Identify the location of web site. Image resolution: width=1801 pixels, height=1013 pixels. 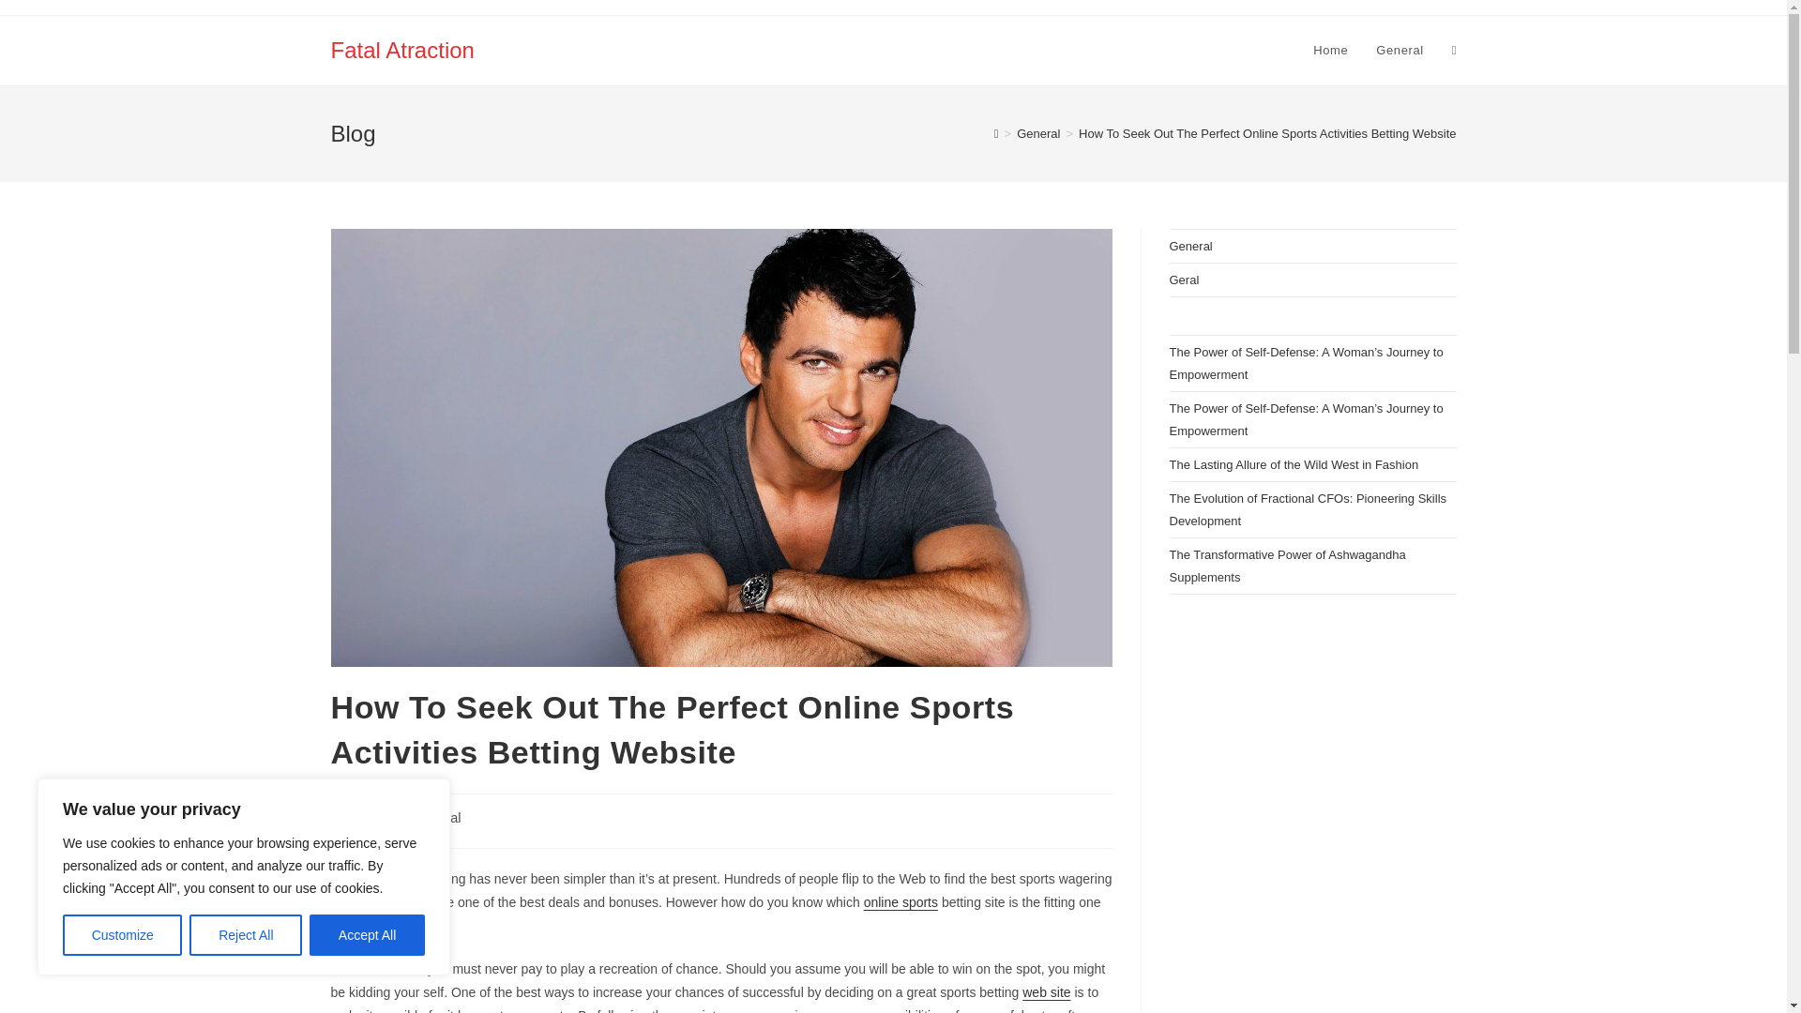
(1046, 991).